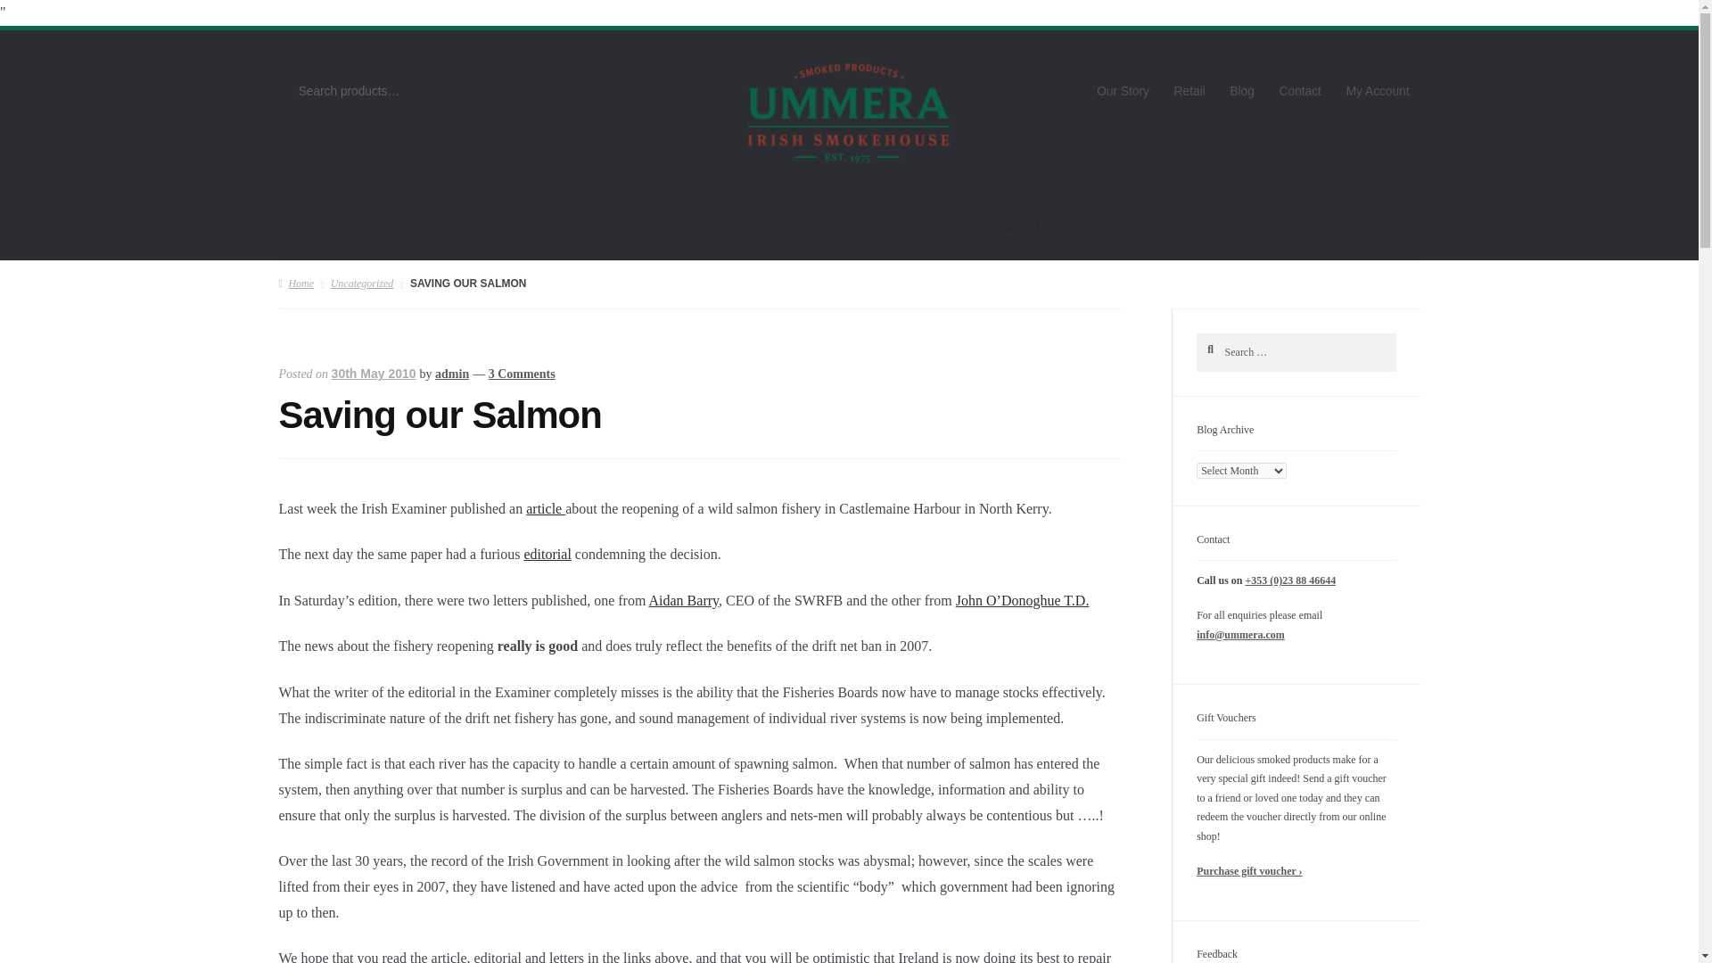 The width and height of the screenshot is (1712, 963). What do you see at coordinates (551, 93) in the screenshot?
I see `View your shopping basket` at bounding box center [551, 93].